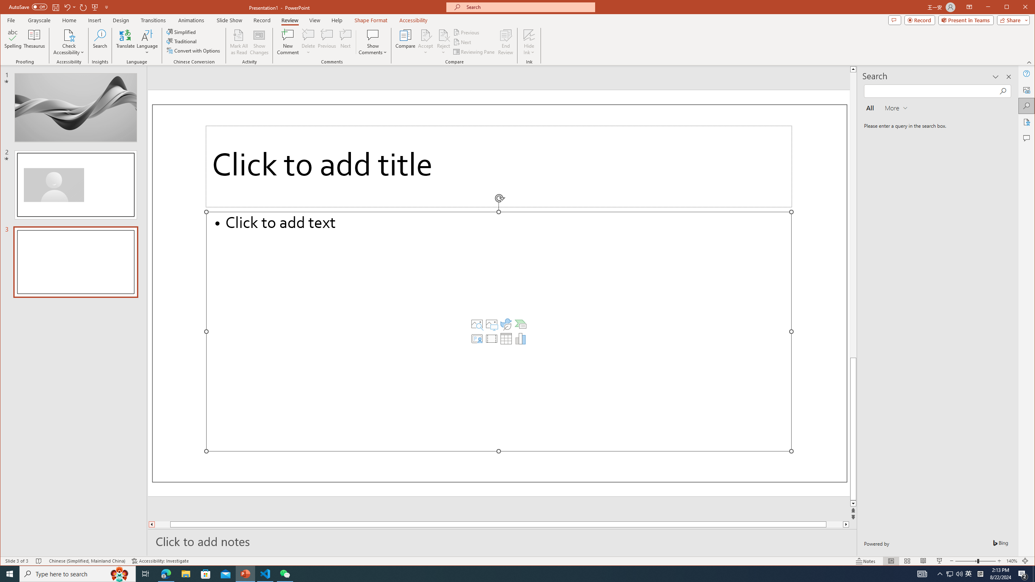  What do you see at coordinates (288, 42) in the screenshot?
I see `New Comment` at bounding box center [288, 42].